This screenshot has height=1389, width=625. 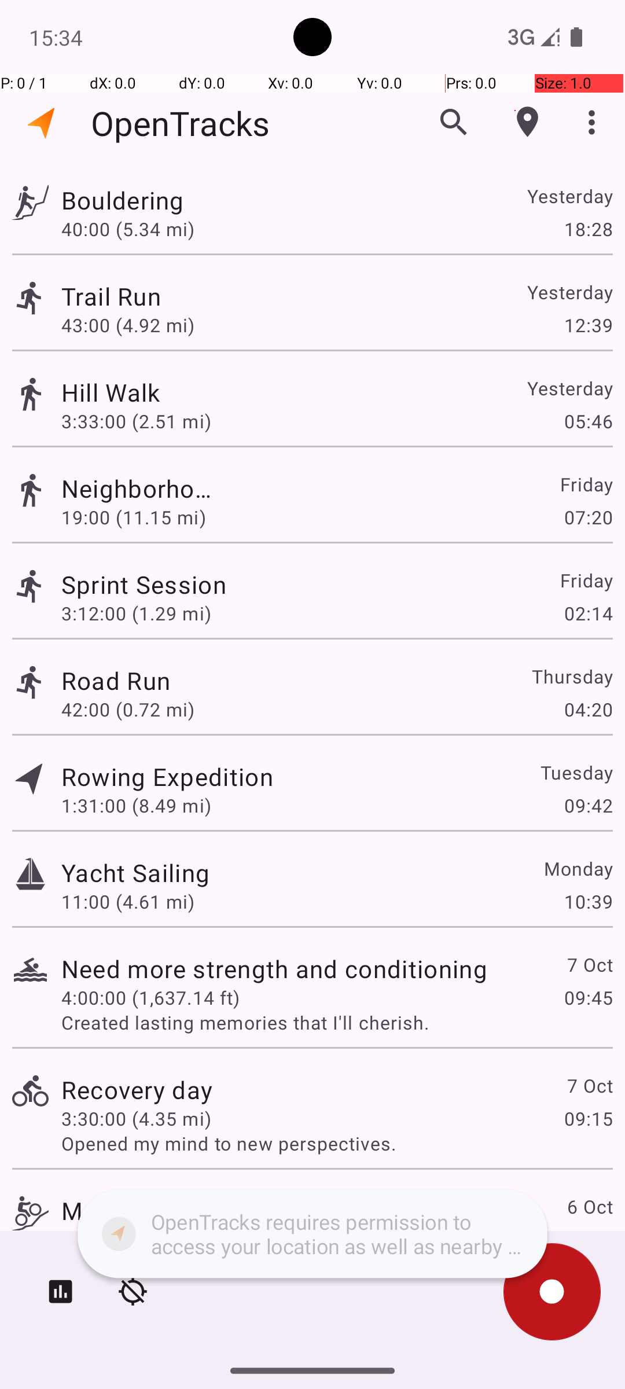 I want to click on Road Run, so click(x=116, y=681).